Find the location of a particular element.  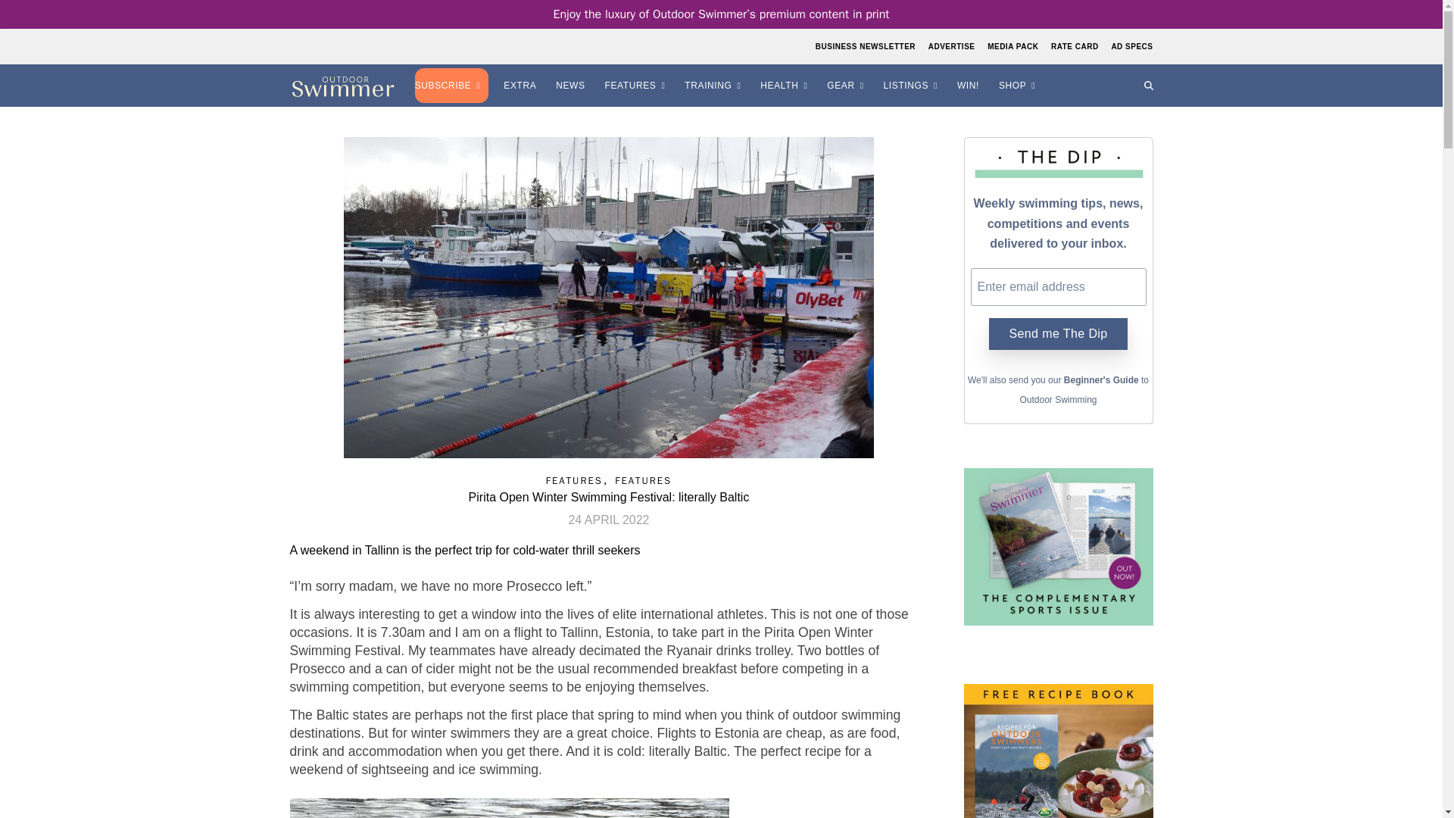

EXTRA is located at coordinates (521, 86).